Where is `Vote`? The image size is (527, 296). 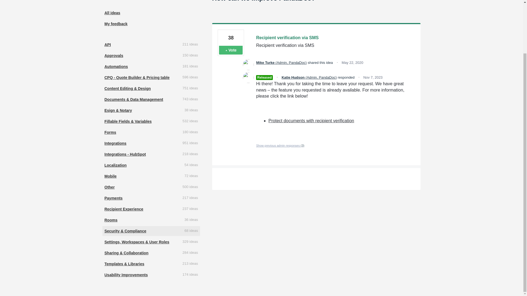
Vote is located at coordinates (231, 50).